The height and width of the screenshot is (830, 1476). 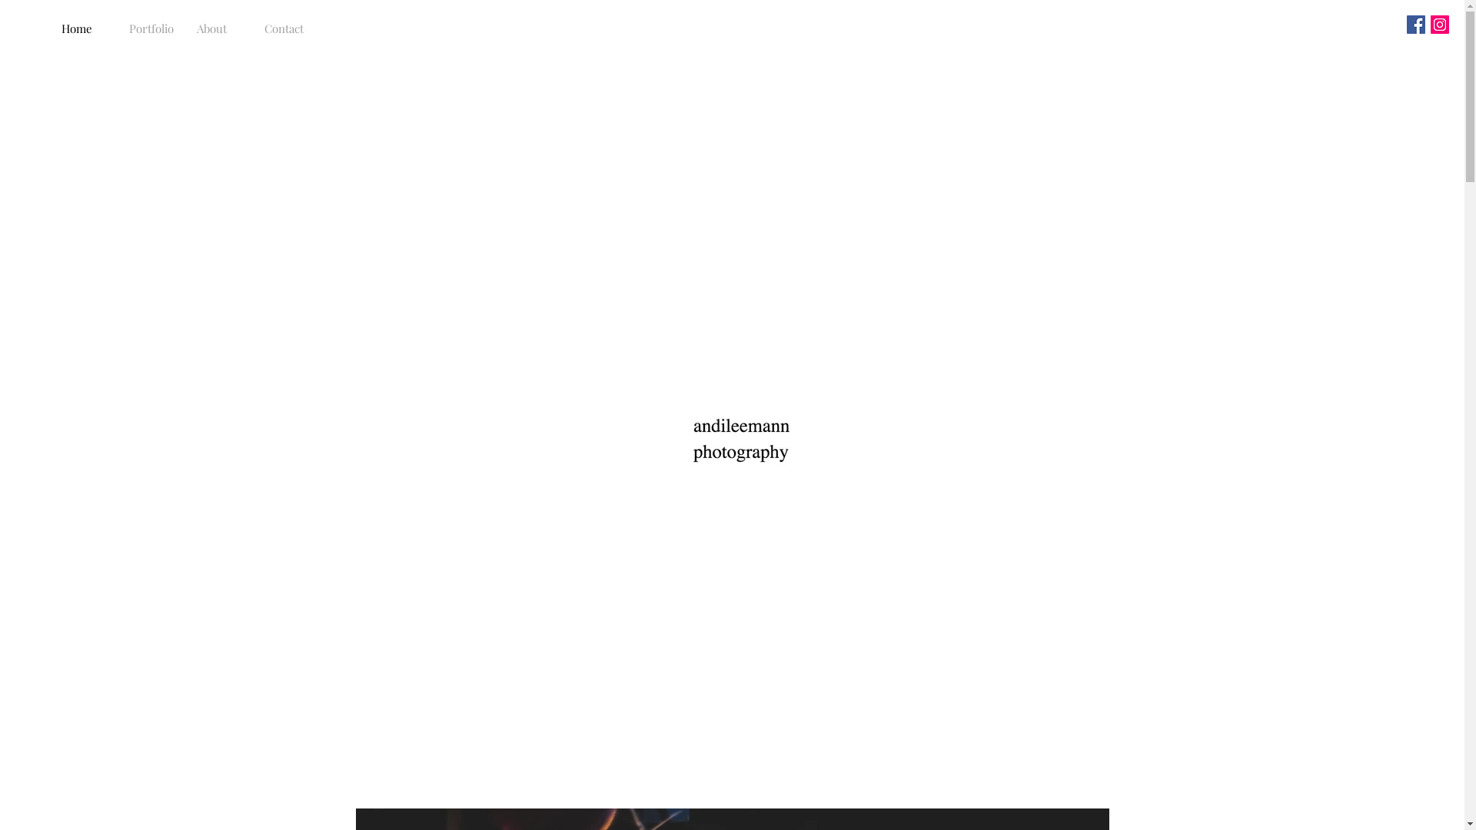 What do you see at coordinates (84, 28) in the screenshot?
I see `Home` at bounding box center [84, 28].